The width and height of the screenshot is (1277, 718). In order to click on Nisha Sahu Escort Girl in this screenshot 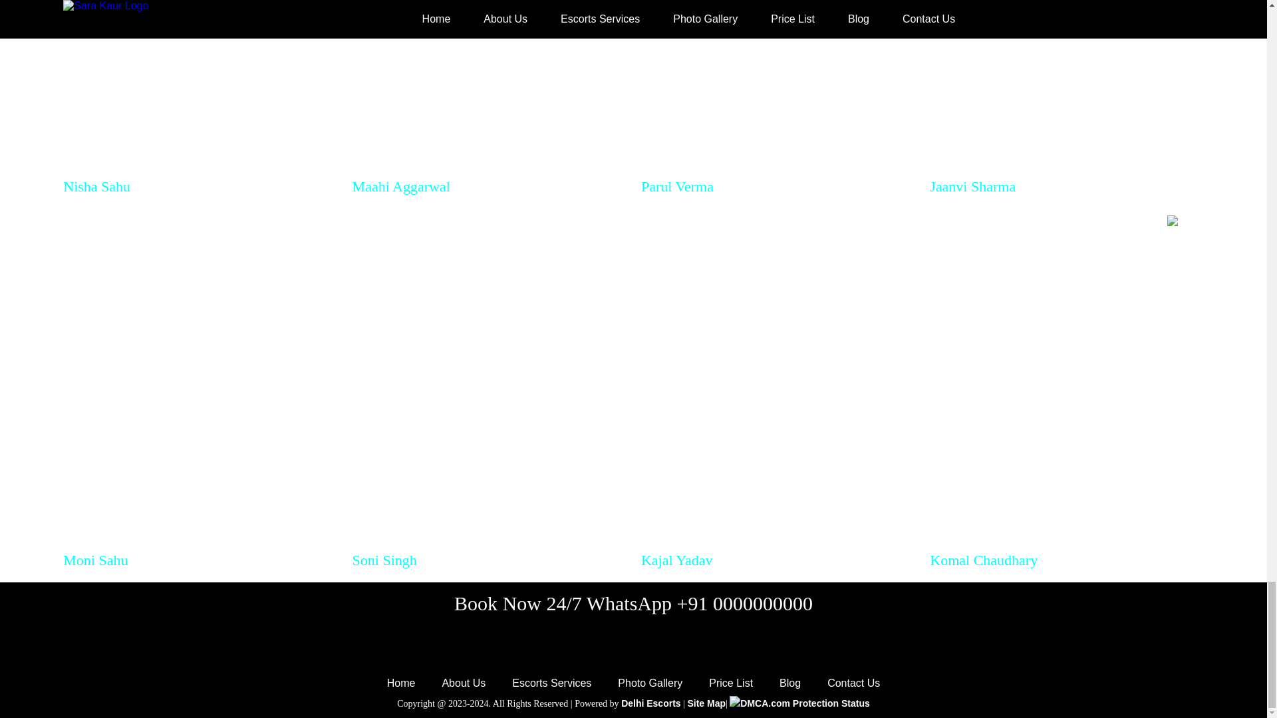, I will do `click(200, 88)`.